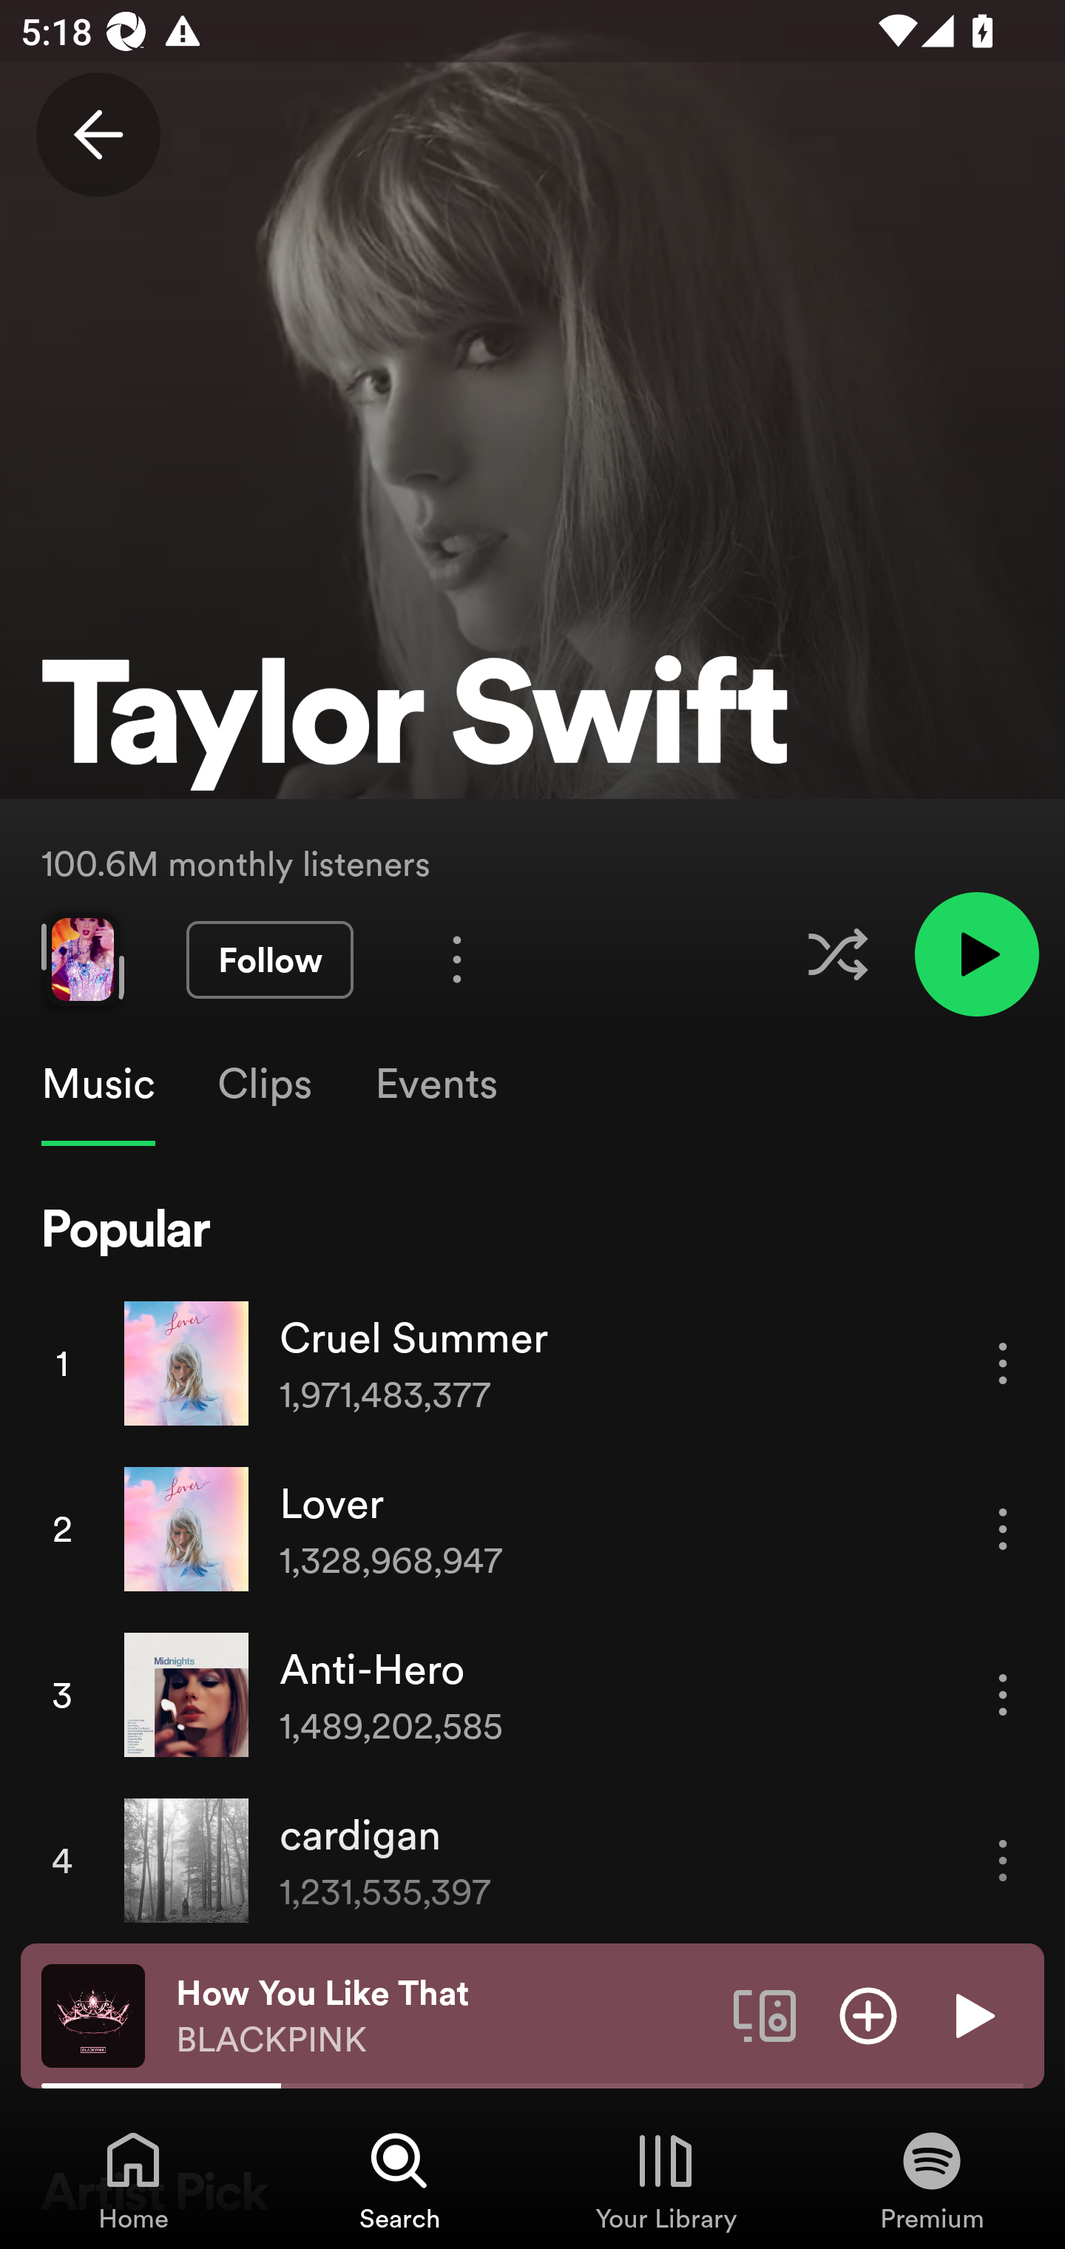 Image resolution: width=1065 pixels, height=2249 pixels. I want to click on Enable shuffle for this artist, so click(837, 954).